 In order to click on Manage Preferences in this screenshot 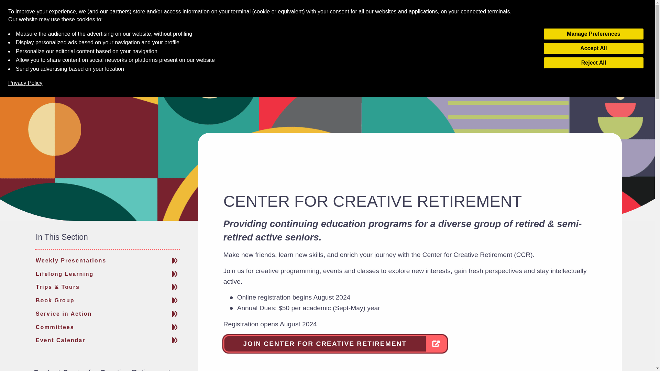, I will do `click(593, 34)`.